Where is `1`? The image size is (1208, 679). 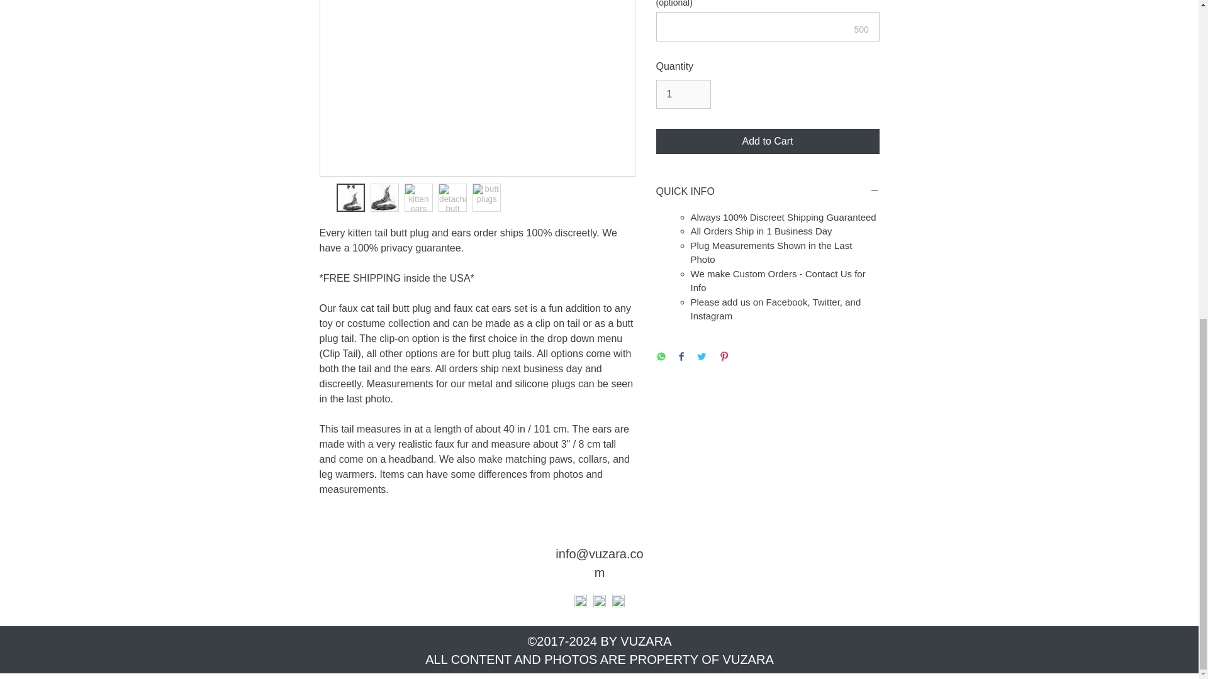
1 is located at coordinates (683, 94).